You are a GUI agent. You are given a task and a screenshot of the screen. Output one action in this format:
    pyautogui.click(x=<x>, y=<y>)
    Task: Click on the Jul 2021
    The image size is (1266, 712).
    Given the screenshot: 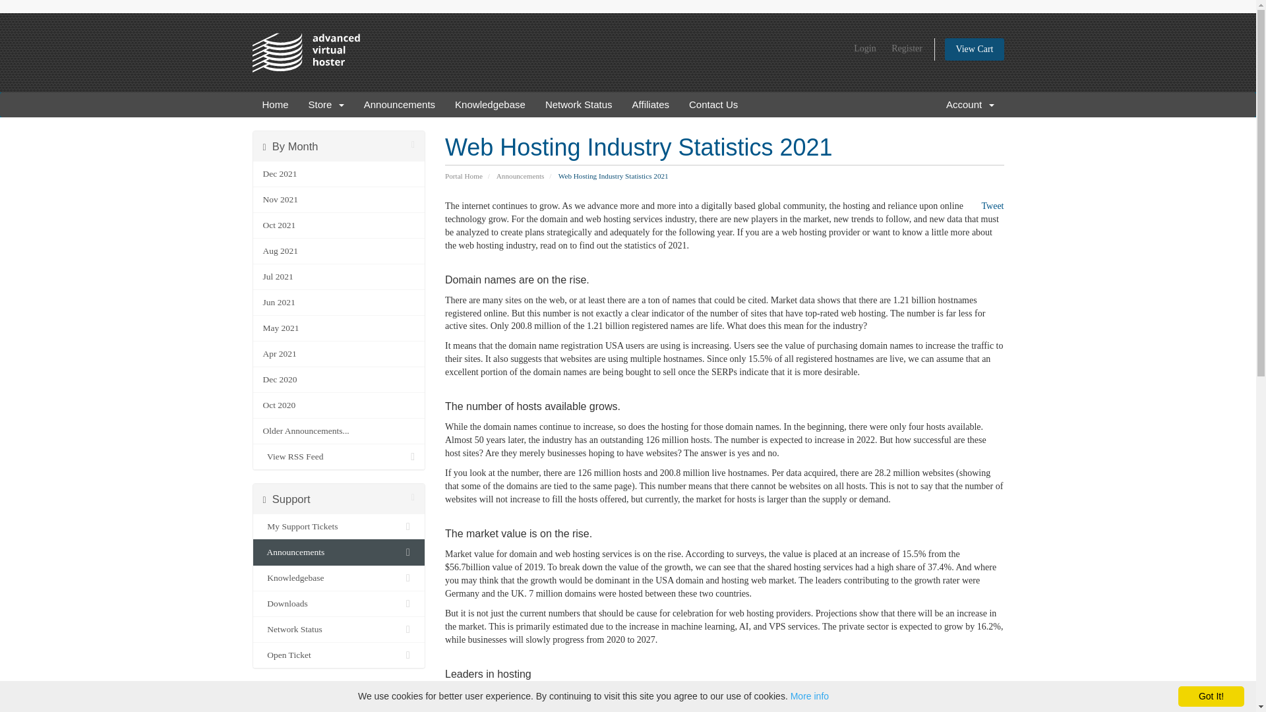 What is the action you would take?
    pyautogui.click(x=339, y=276)
    